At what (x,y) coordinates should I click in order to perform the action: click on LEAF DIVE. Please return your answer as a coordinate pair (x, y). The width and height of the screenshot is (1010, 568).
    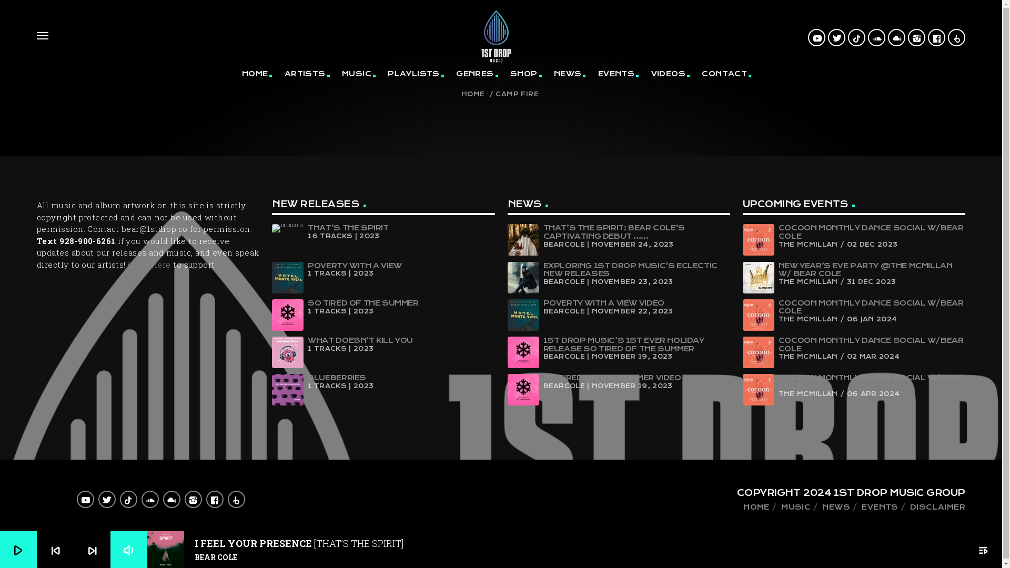
    Looking at the image, I should click on (226, 69).